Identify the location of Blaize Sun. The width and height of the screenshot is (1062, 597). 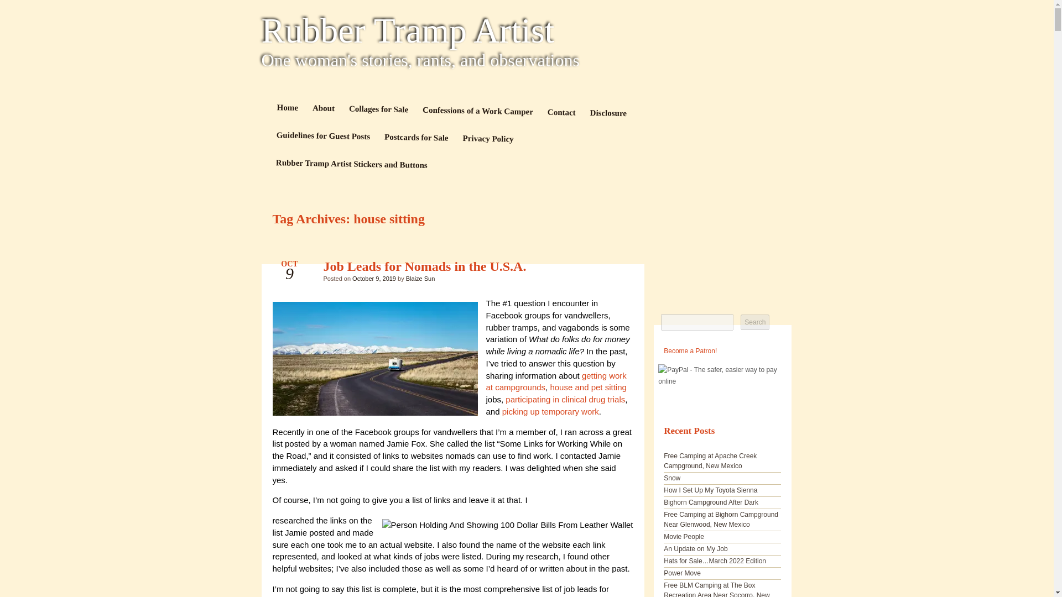
(420, 278).